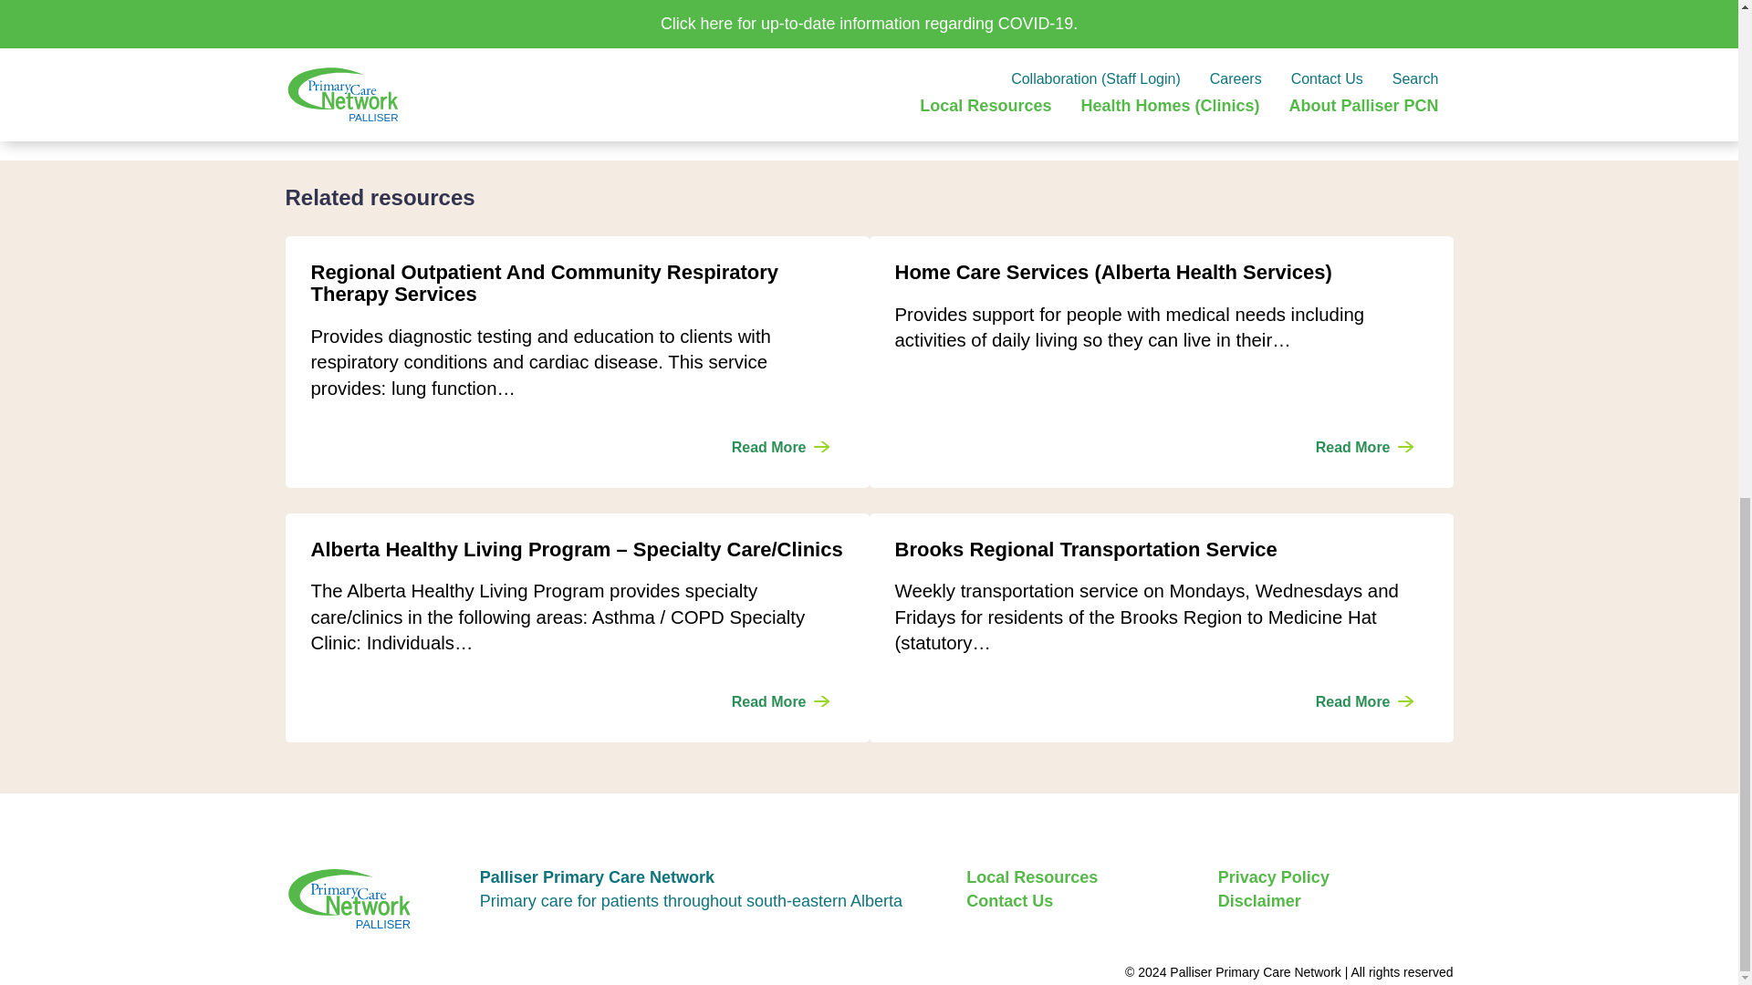 The height and width of the screenshot is (985, 1752). I want to click on Read More, so click(1364, 447).